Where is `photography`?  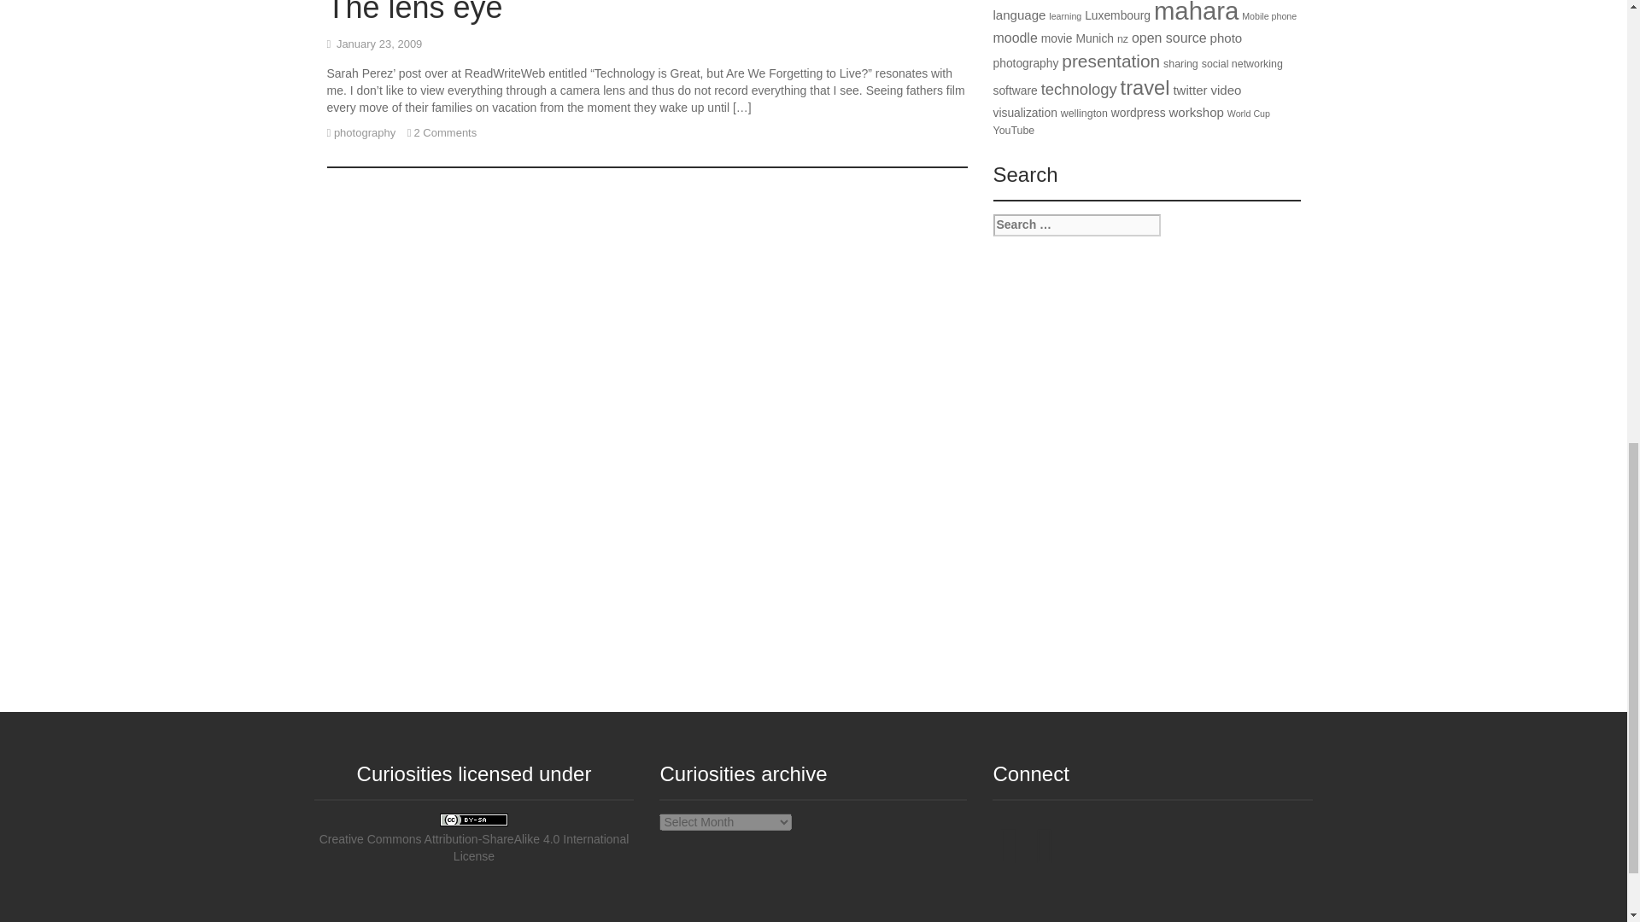
photography is located at coordinates (364, 132).